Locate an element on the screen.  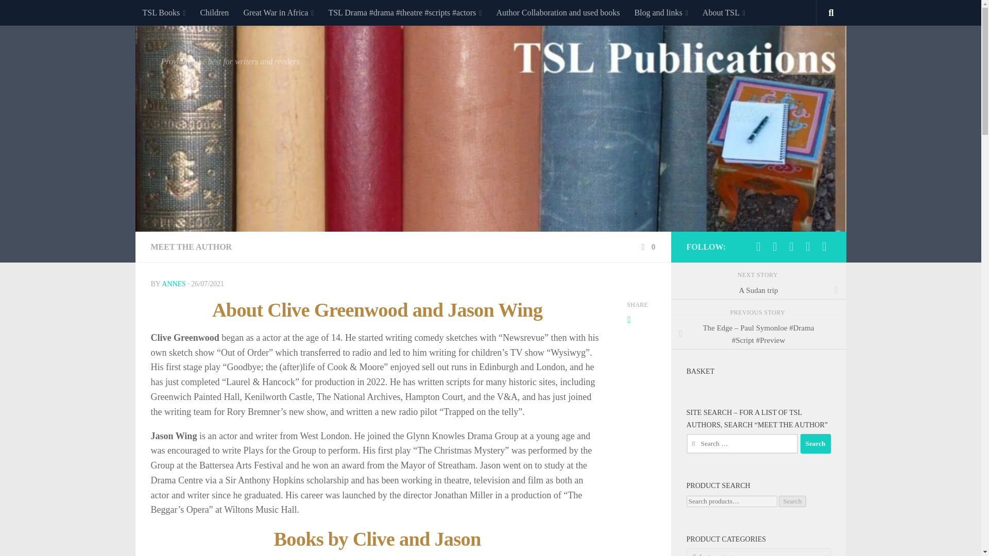
Great War in Africa is located at coordinates (278, 12).